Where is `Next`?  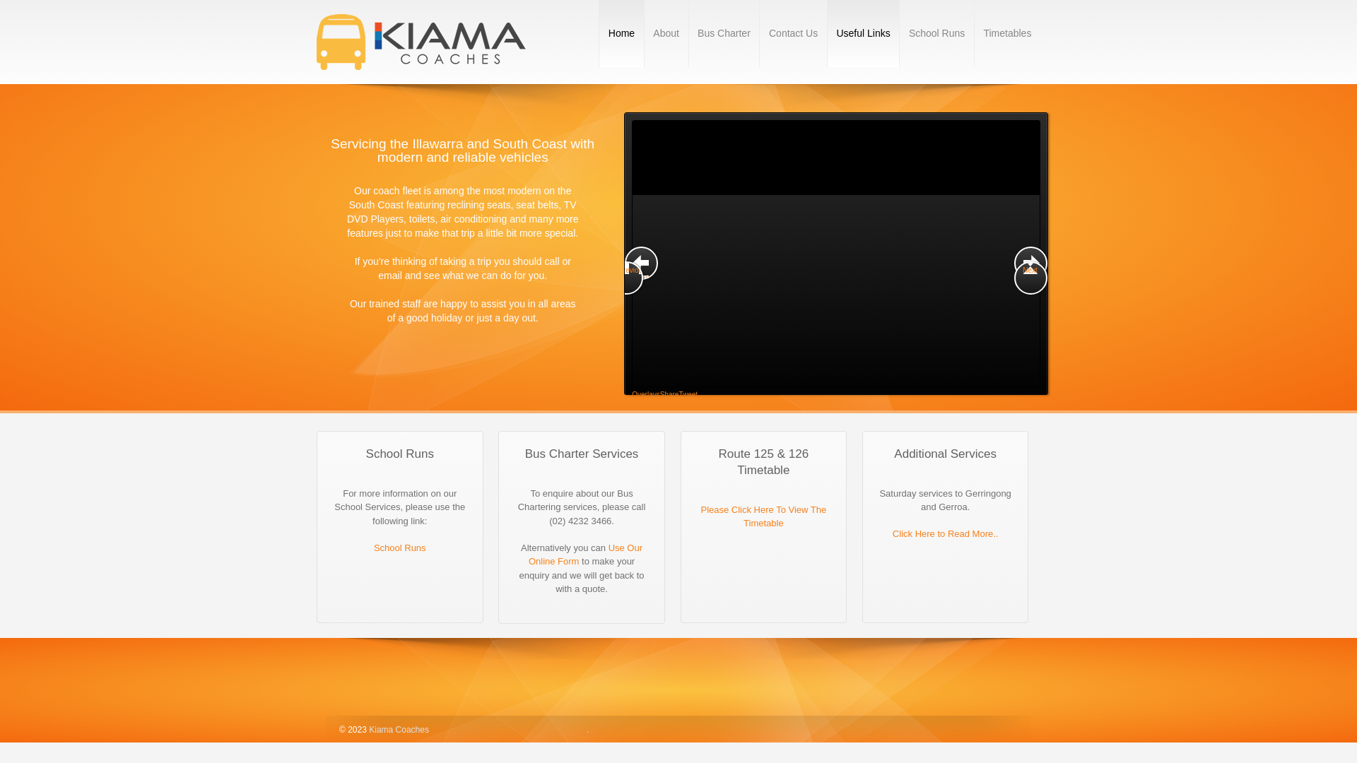 Next is located at coordinates (1030, 278).